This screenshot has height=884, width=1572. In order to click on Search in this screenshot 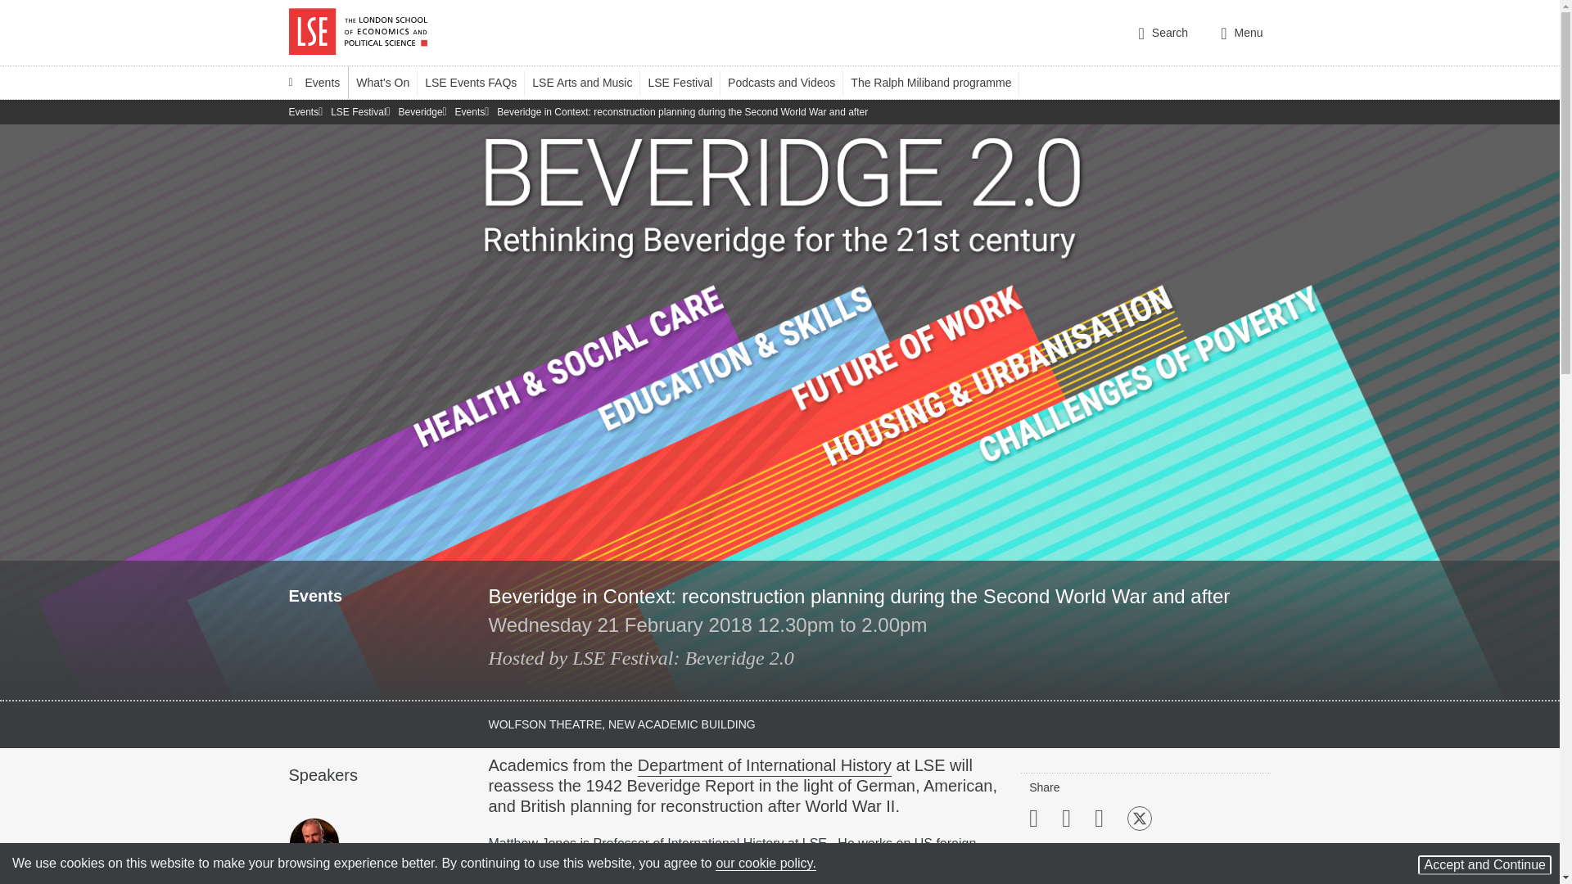, I will do `click(1163, 33)`.